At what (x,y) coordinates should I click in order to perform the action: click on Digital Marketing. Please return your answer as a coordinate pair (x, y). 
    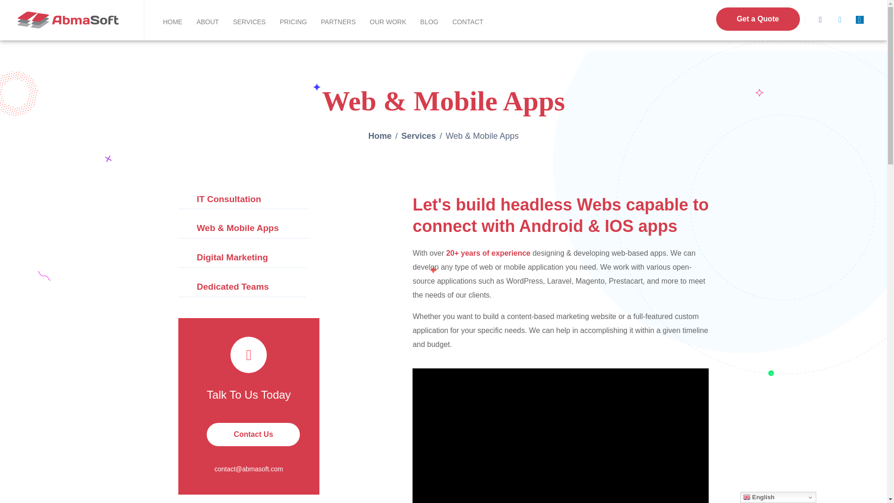
    Looking at the image, I should click on (242, 258).